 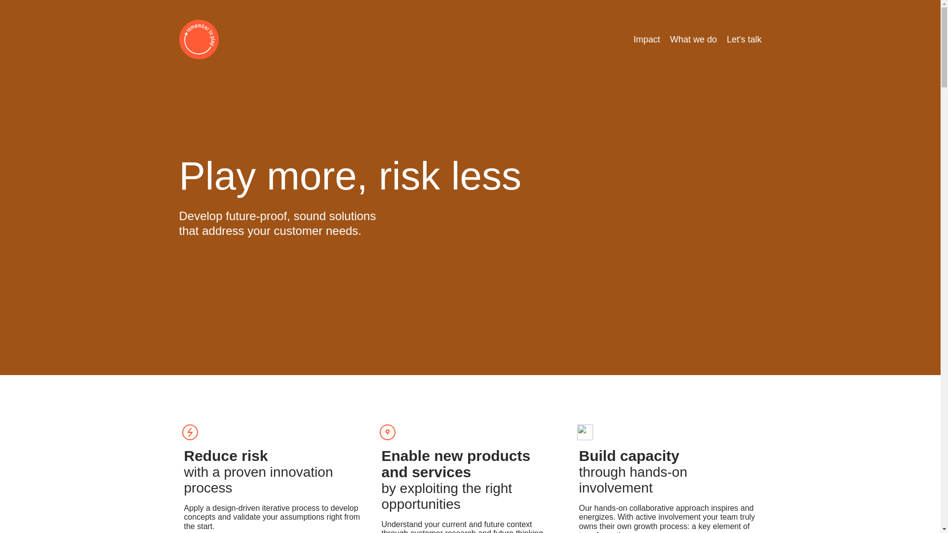 What do you see at coordinates (693, 39) in the screenshot?
I see `What we do` at bounding box center [693, 39].